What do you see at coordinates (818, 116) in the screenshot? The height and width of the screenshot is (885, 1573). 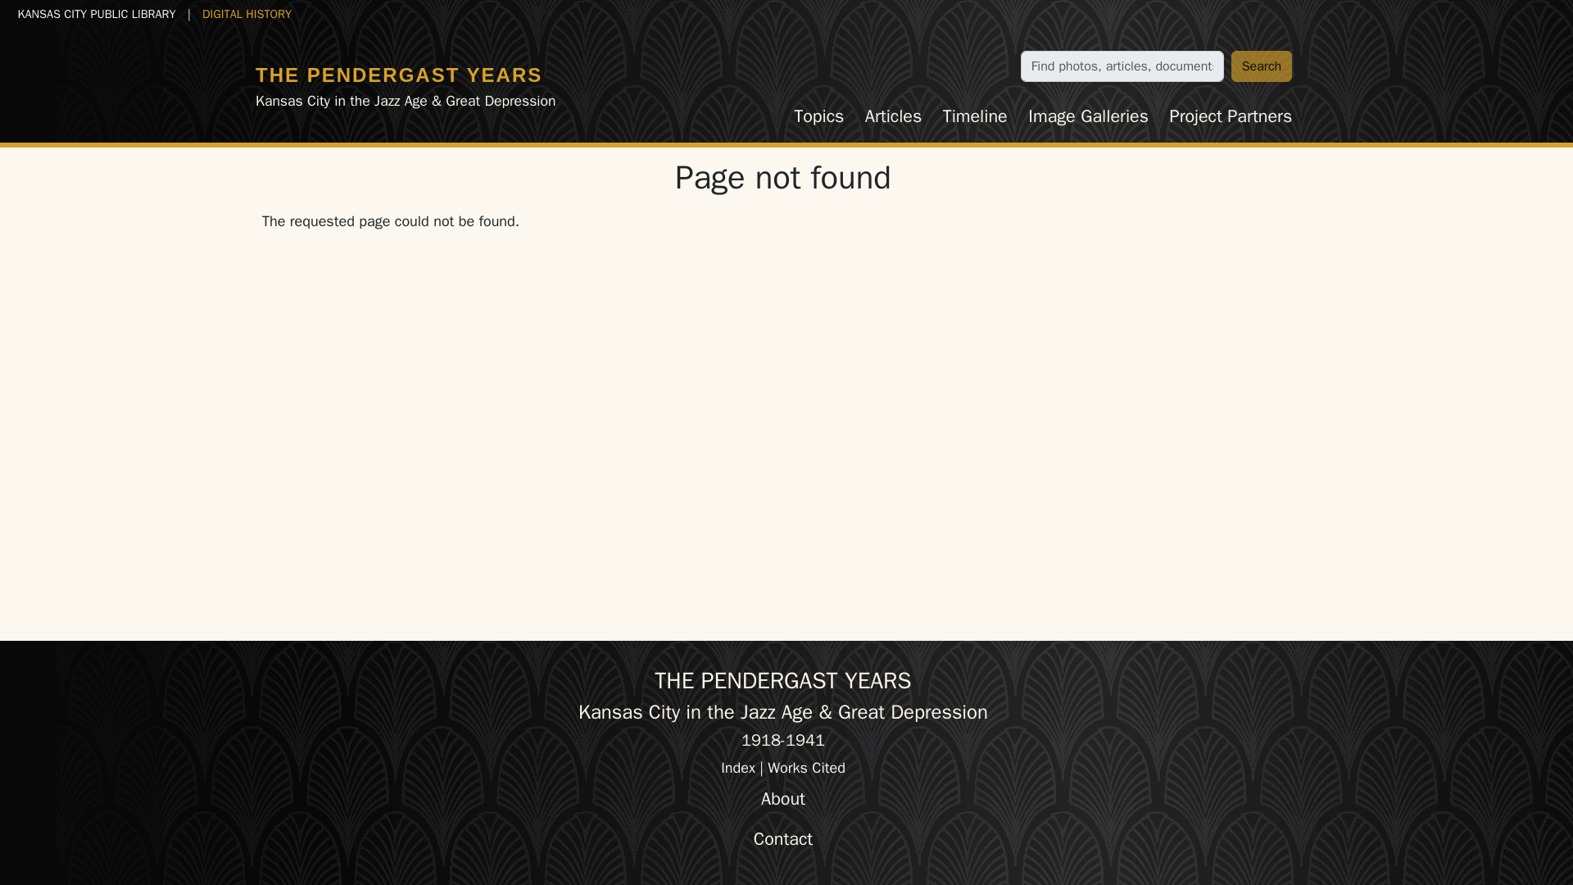 I see `Topics` at bounding box center [818, 116].